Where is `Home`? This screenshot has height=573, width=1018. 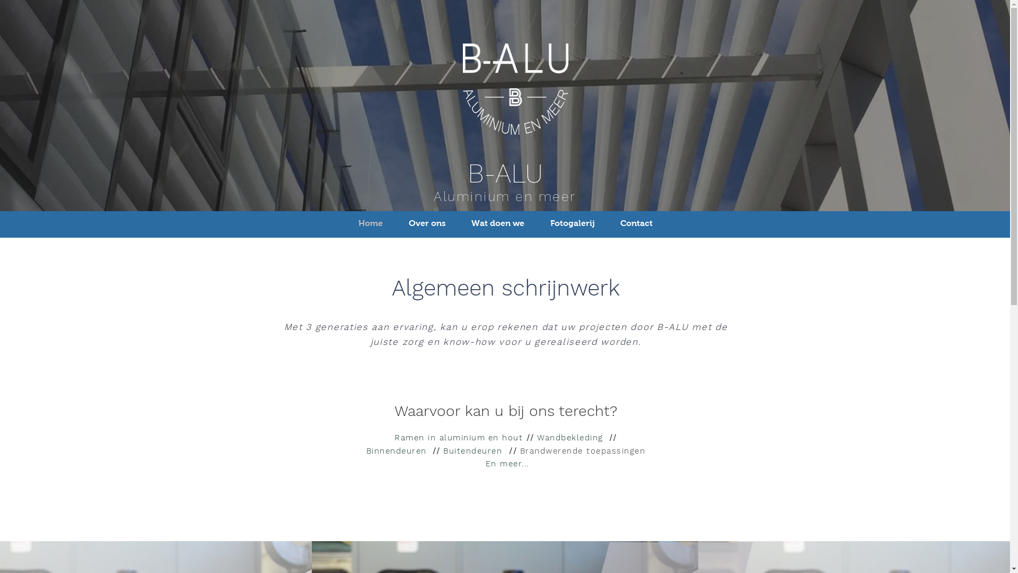
Home is located at coordinates (371, 223).